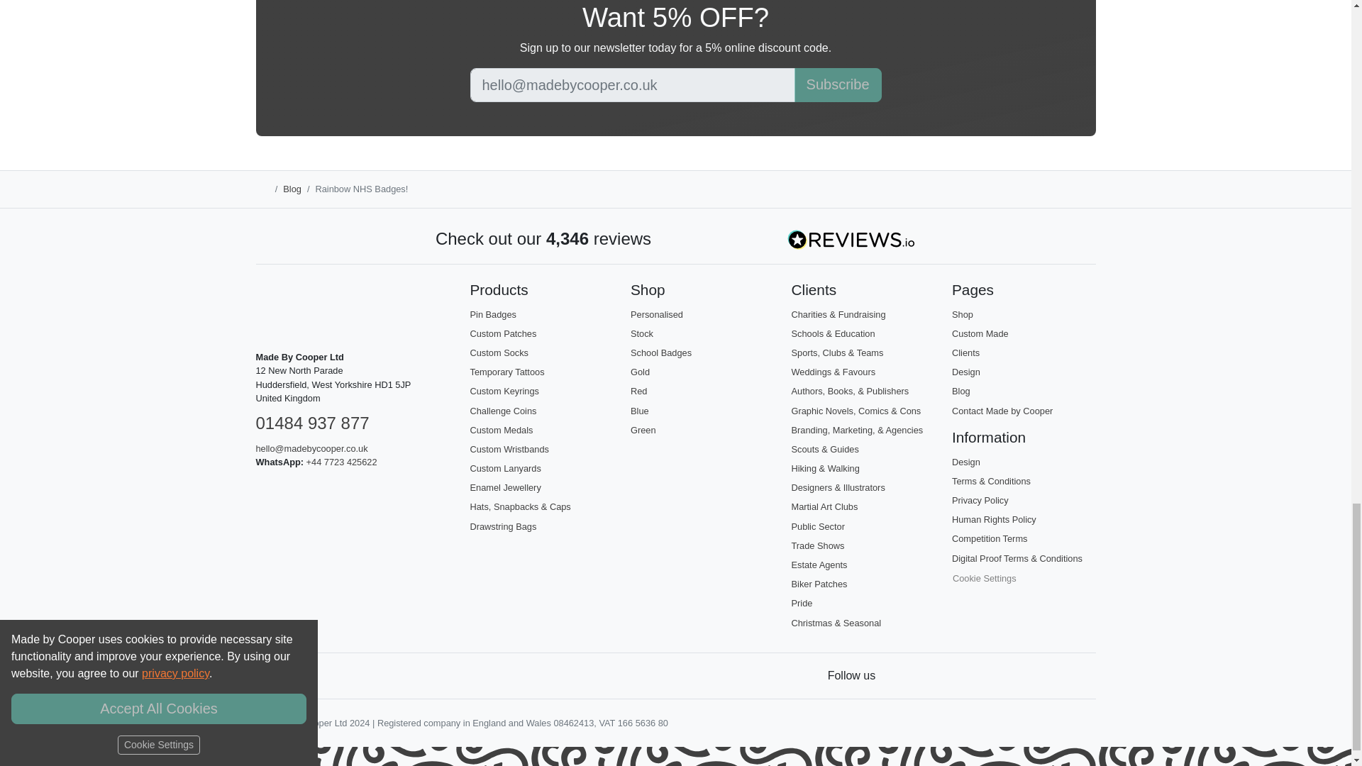  I want to click on Home, so click(262, 189).